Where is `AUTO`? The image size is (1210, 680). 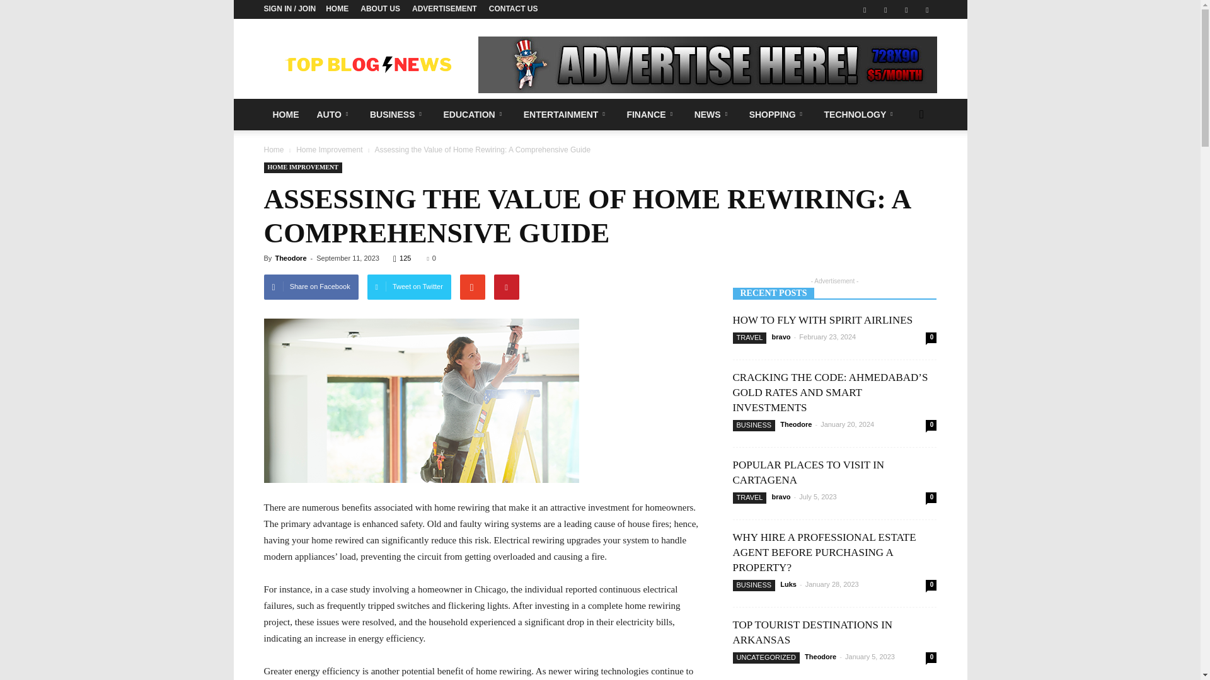 AUTO is located at coordinates (334, 115).